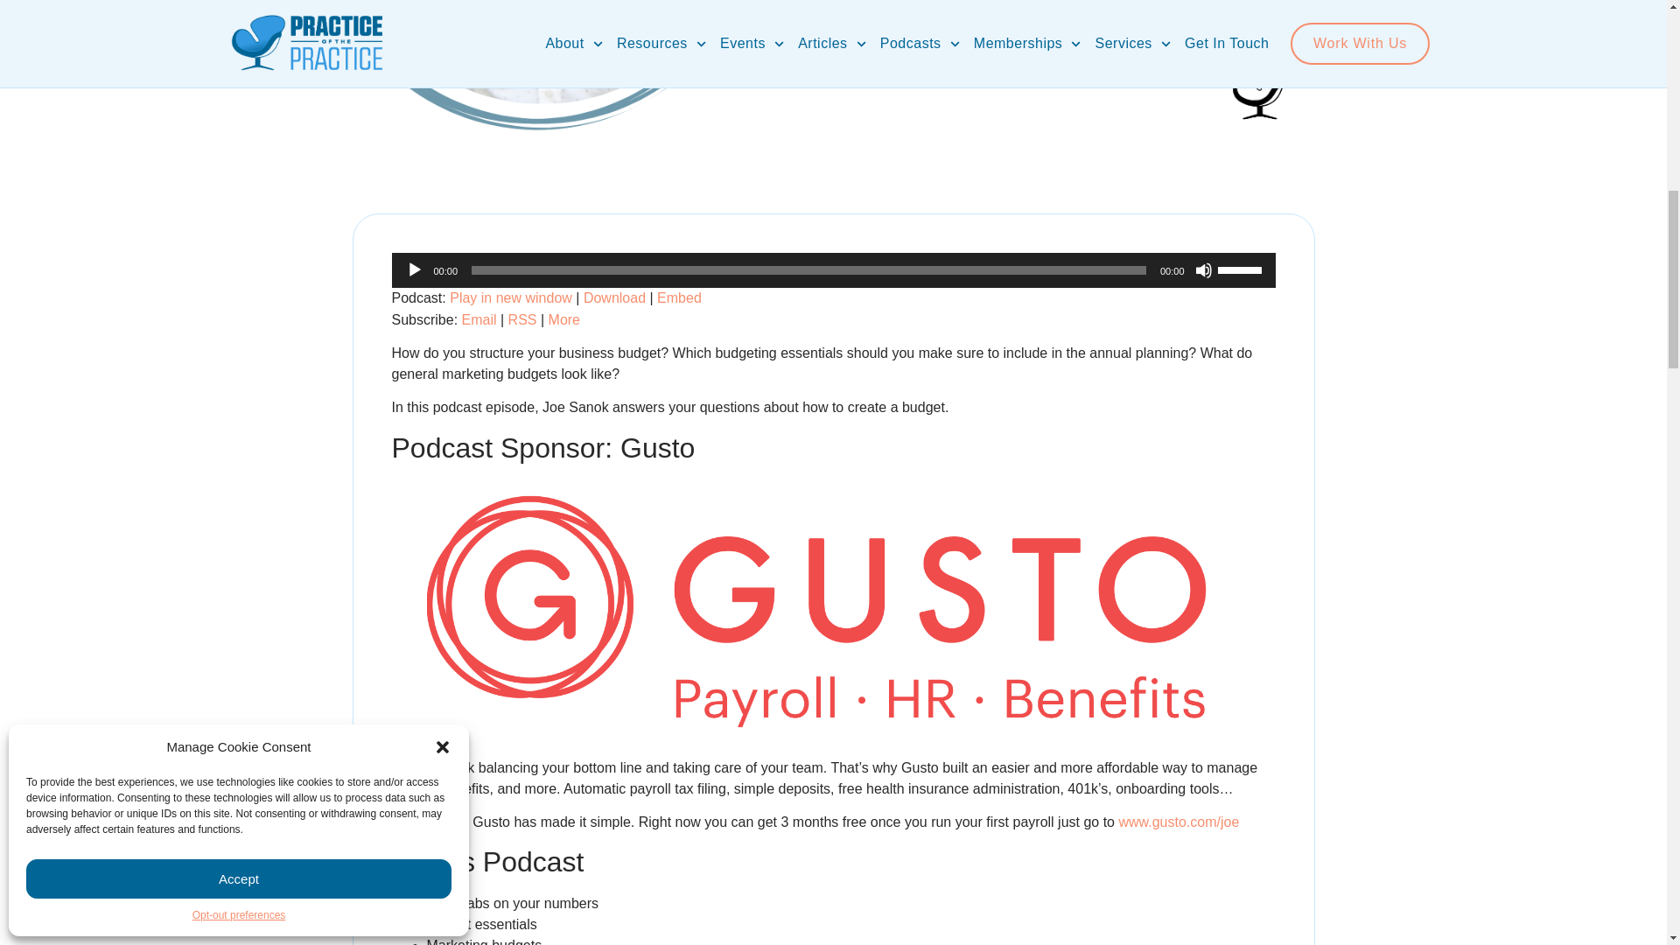 The width and height of the screenshot is (1680, 945). Describe the element at coordinates (1204, 269) in the screenshot. I see `Mute` at that location.